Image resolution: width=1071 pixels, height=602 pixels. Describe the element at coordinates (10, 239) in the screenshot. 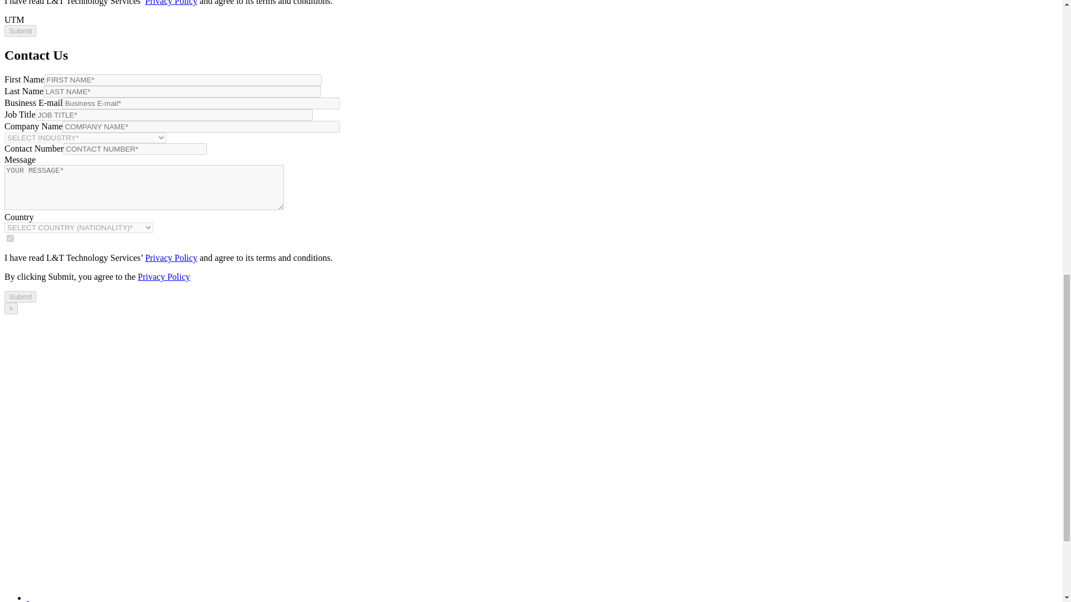

I see `1` at that location.